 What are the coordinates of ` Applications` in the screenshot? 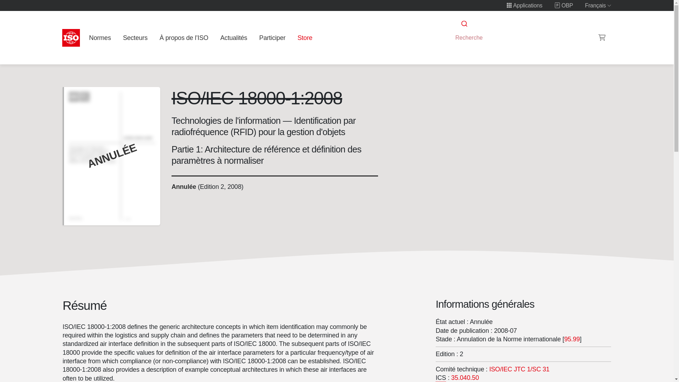 It's located at (524, 5).